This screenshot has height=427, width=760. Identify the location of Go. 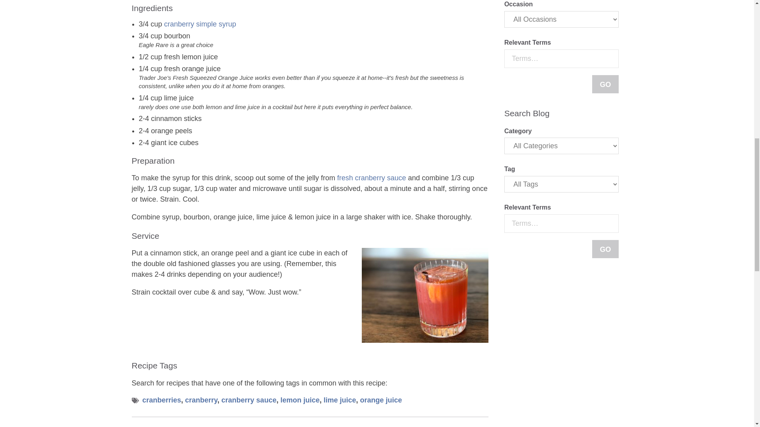
(605, 249).